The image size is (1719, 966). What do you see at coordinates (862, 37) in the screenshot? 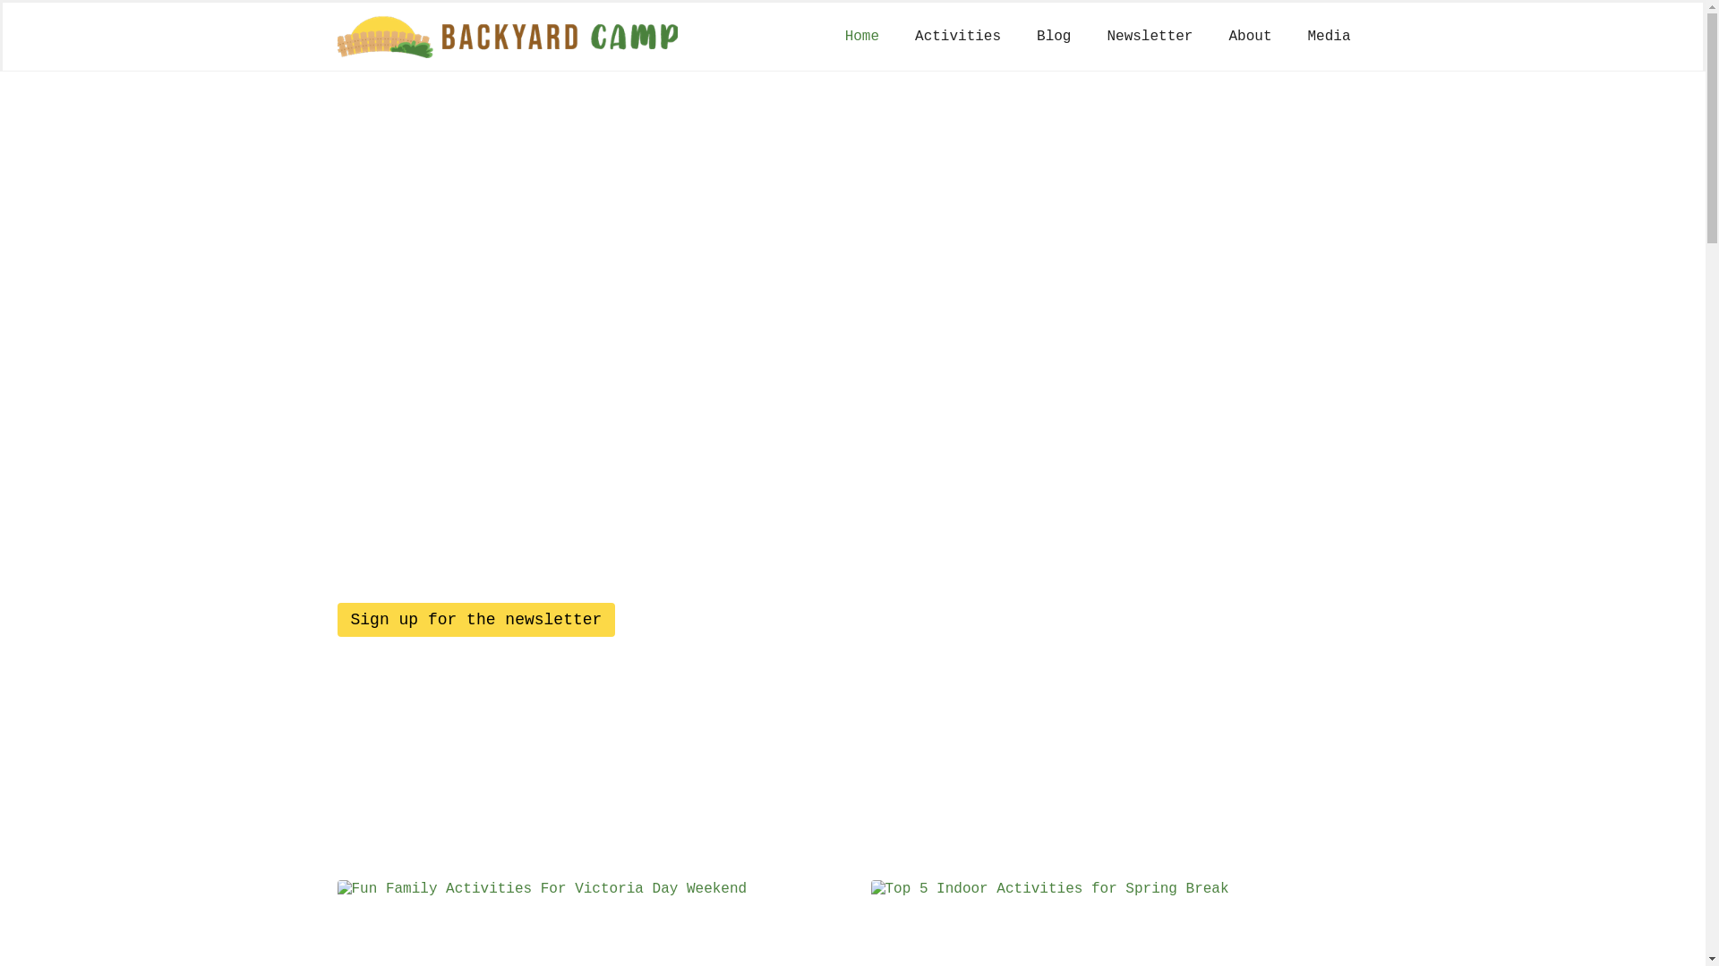
I see `Home` at bounding box center [862, 37].